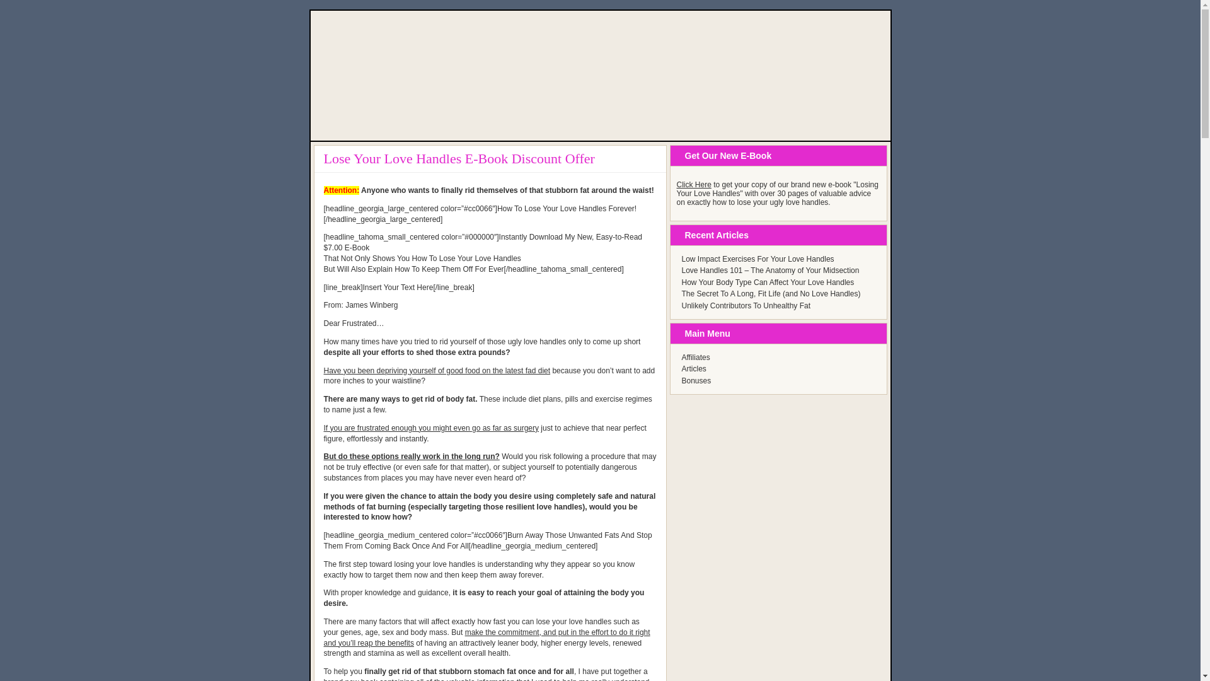 Image resolution: width=1210 pixels, height=681 pixels. Describe the element at coordinates (696, 358) in the screenshot. I see `Affiliates` at that location.